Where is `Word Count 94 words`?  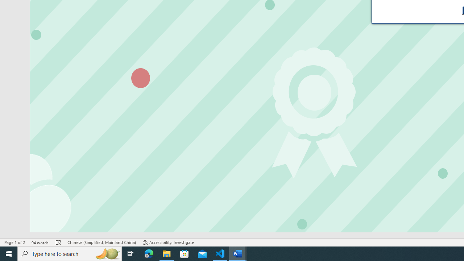 Word Count 94 words is located at coordinates (40, 242).